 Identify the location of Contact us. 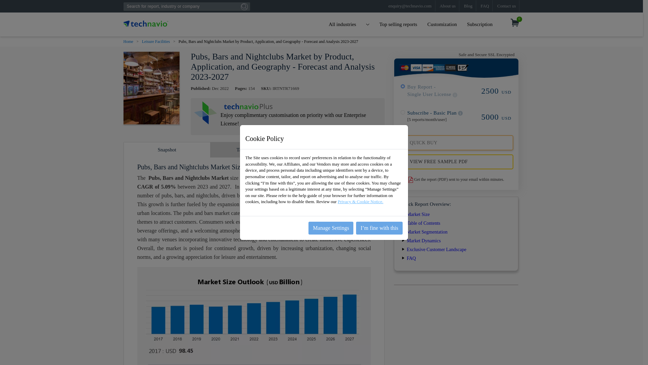
(507, 6).